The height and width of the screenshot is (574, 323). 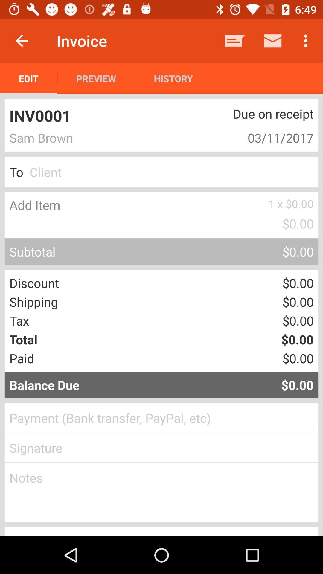 What do you see at coordinates (29, 78) in the screenshot?
I see `choose edit` at bounding box center [29, 78].